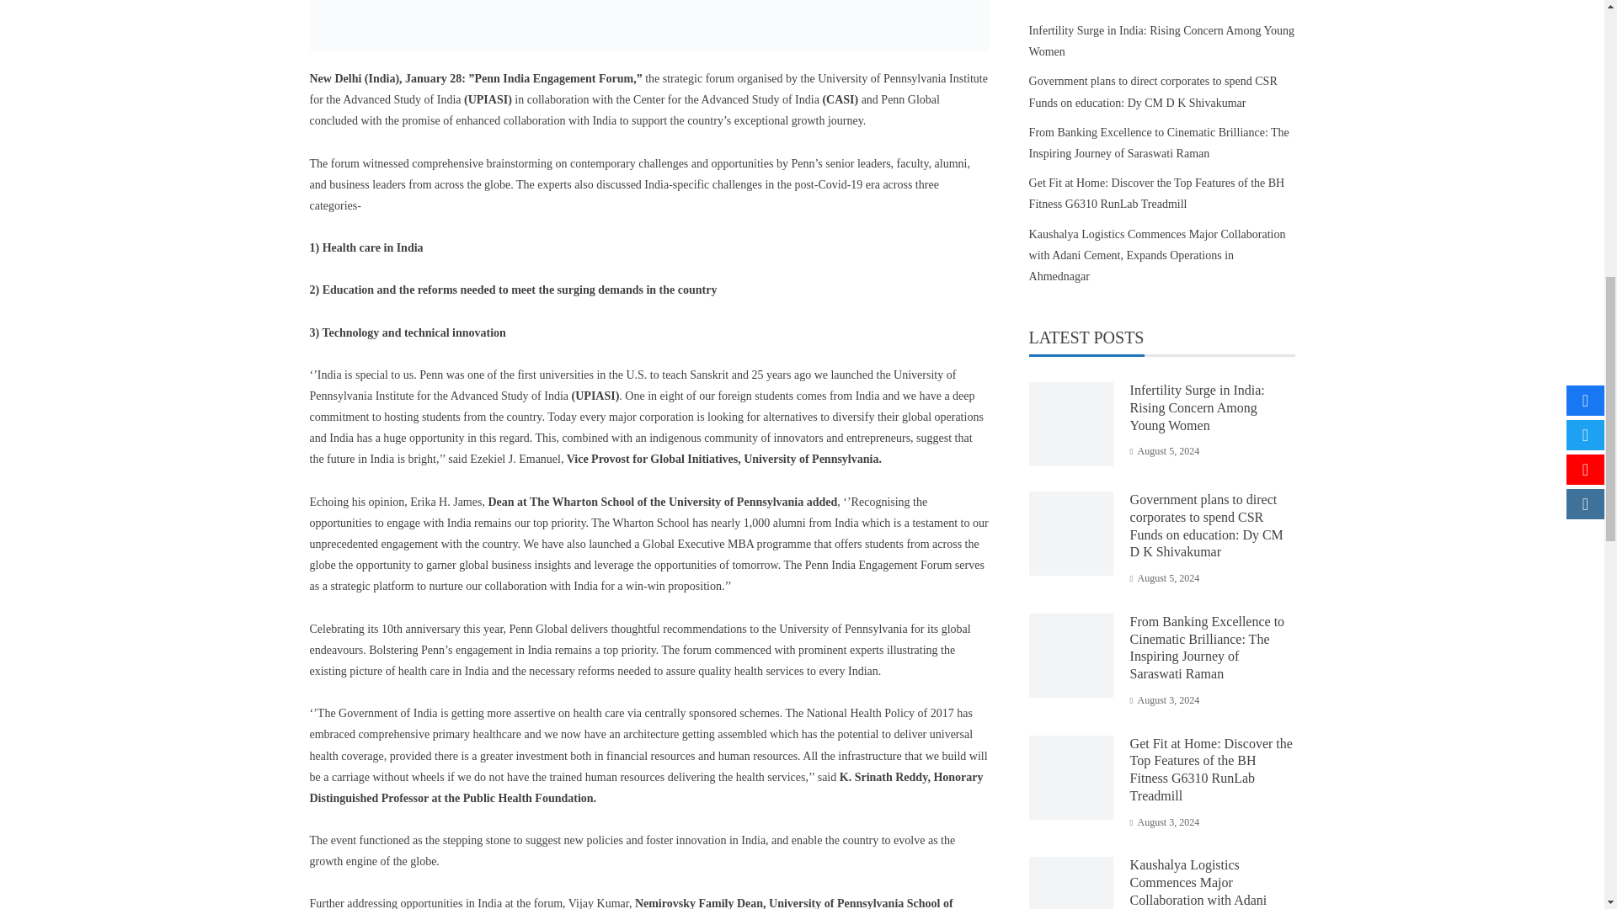 Image resolution: width=1617 pixels, height=909 pixels. I want to click on K. Srinath Reddy, so click(883, 776).